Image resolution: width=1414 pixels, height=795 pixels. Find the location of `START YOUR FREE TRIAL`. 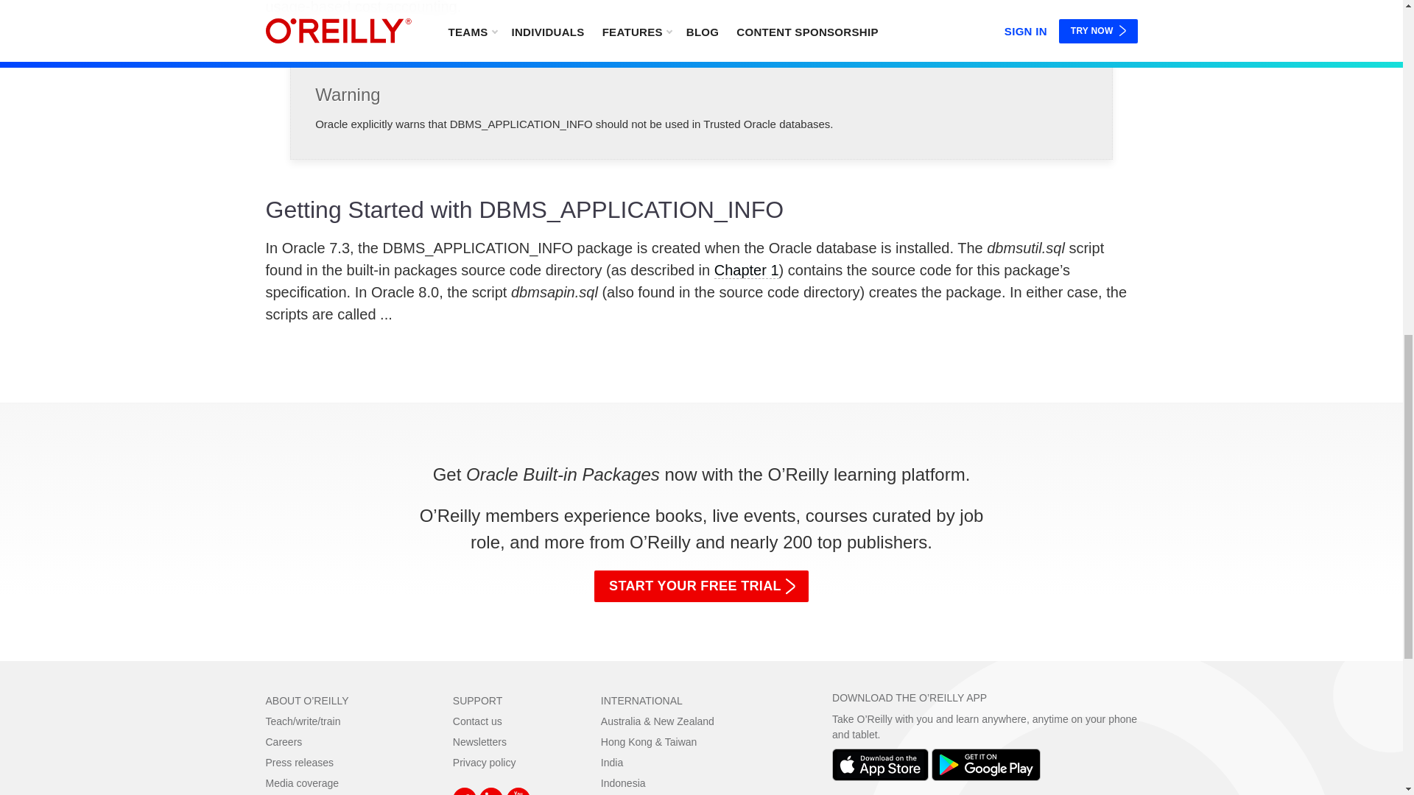

START YOUR FREE TRIAL is located at coordinates (701, 586).